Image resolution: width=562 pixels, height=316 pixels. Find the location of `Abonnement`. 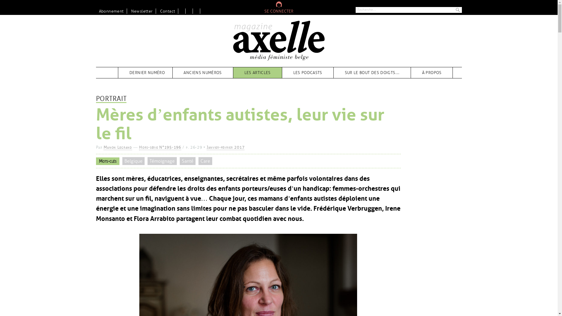

Abonnement is located at coordinates (112, 11).